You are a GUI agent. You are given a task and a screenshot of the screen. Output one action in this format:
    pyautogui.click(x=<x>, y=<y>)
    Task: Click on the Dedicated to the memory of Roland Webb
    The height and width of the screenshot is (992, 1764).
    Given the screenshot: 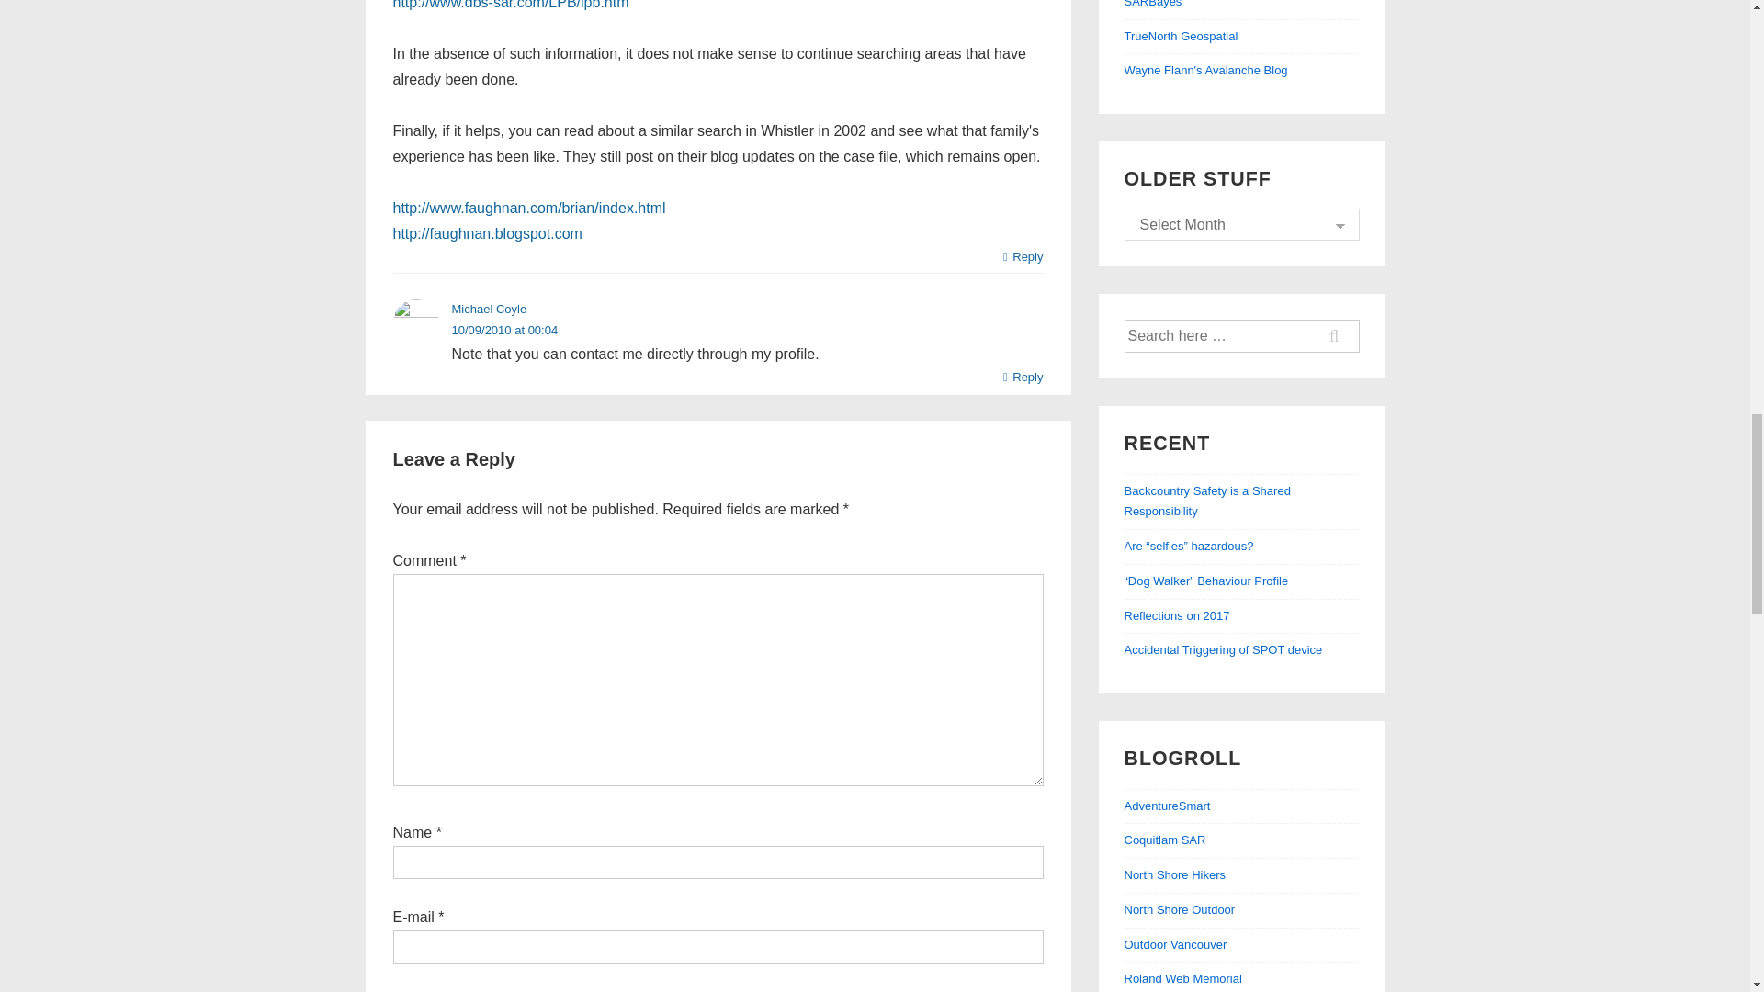 What is the action you would take?
    pyautogui.click(x=1183, y=979)
    